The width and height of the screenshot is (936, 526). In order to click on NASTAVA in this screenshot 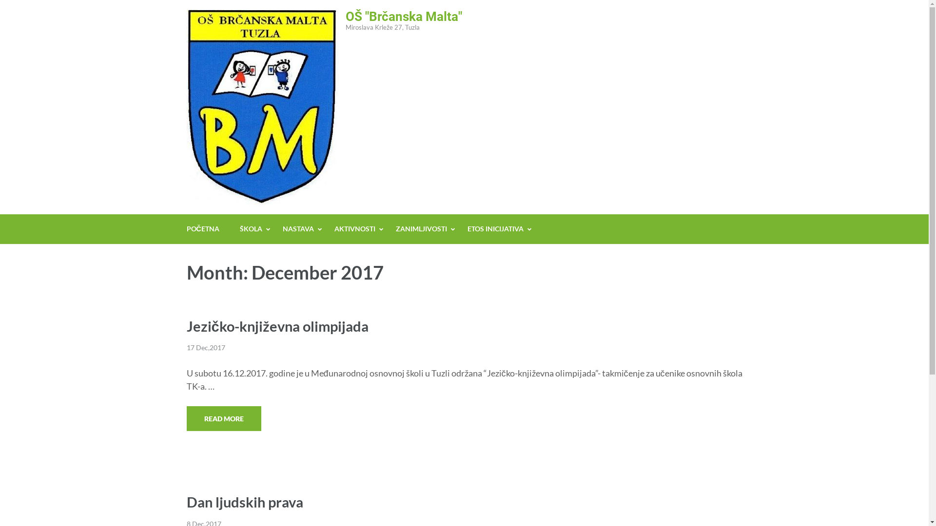, I will do `click(298, 229)`.